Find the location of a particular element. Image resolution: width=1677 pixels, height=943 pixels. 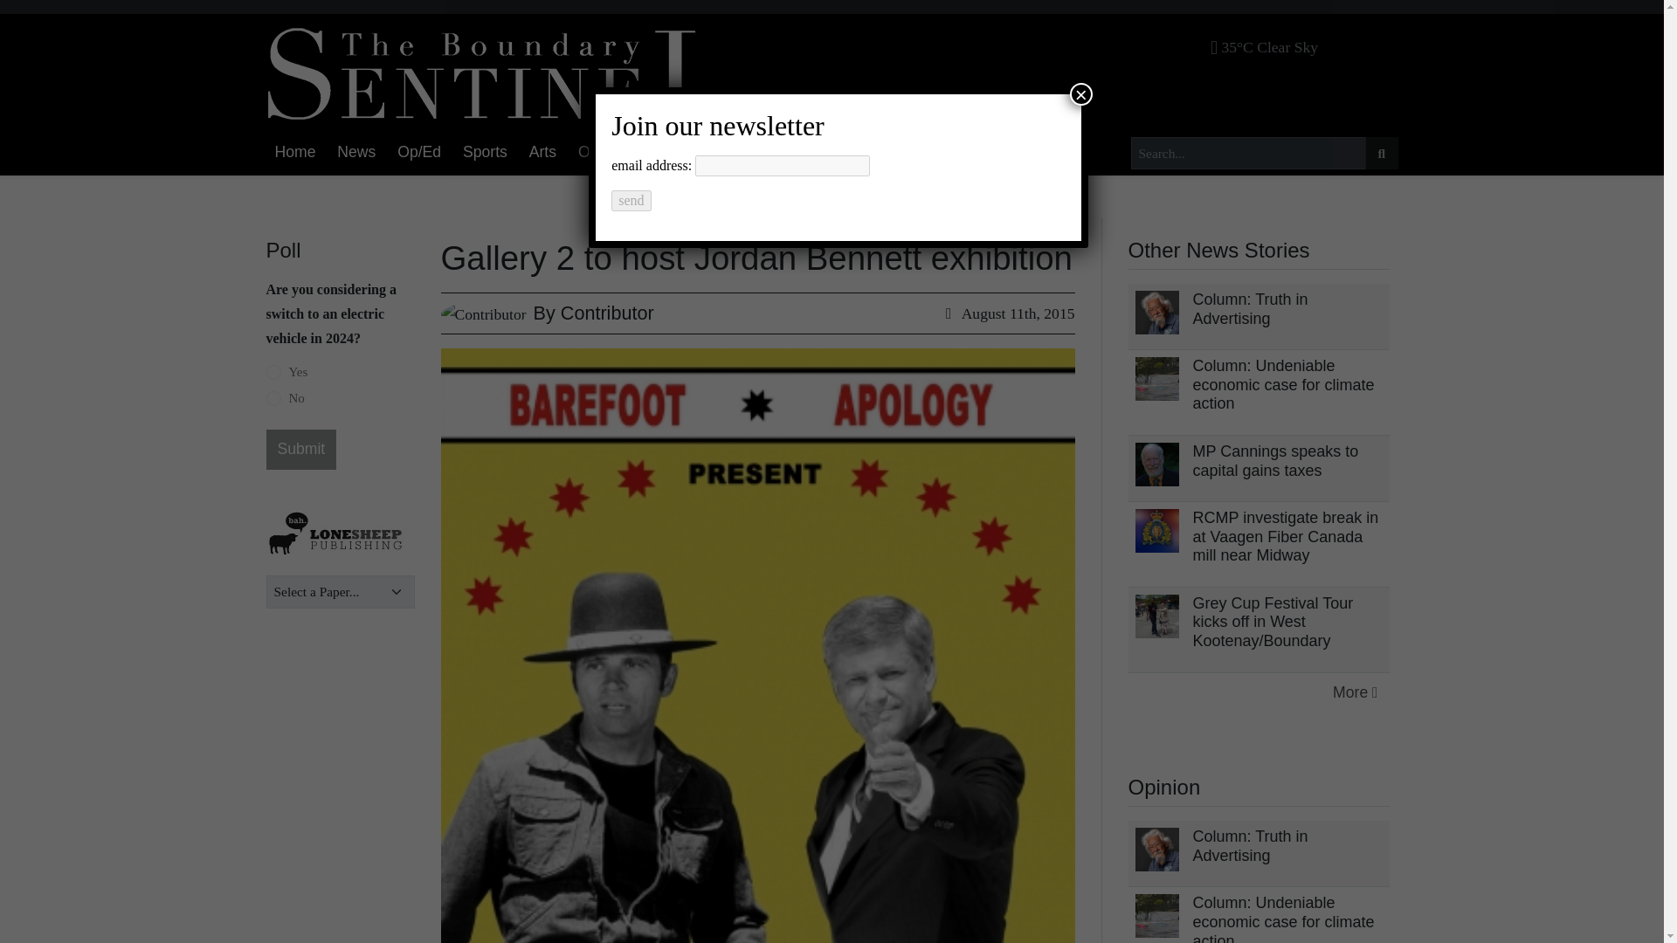

Column: Truth in Advertising is located at coordinates (1250, 846).